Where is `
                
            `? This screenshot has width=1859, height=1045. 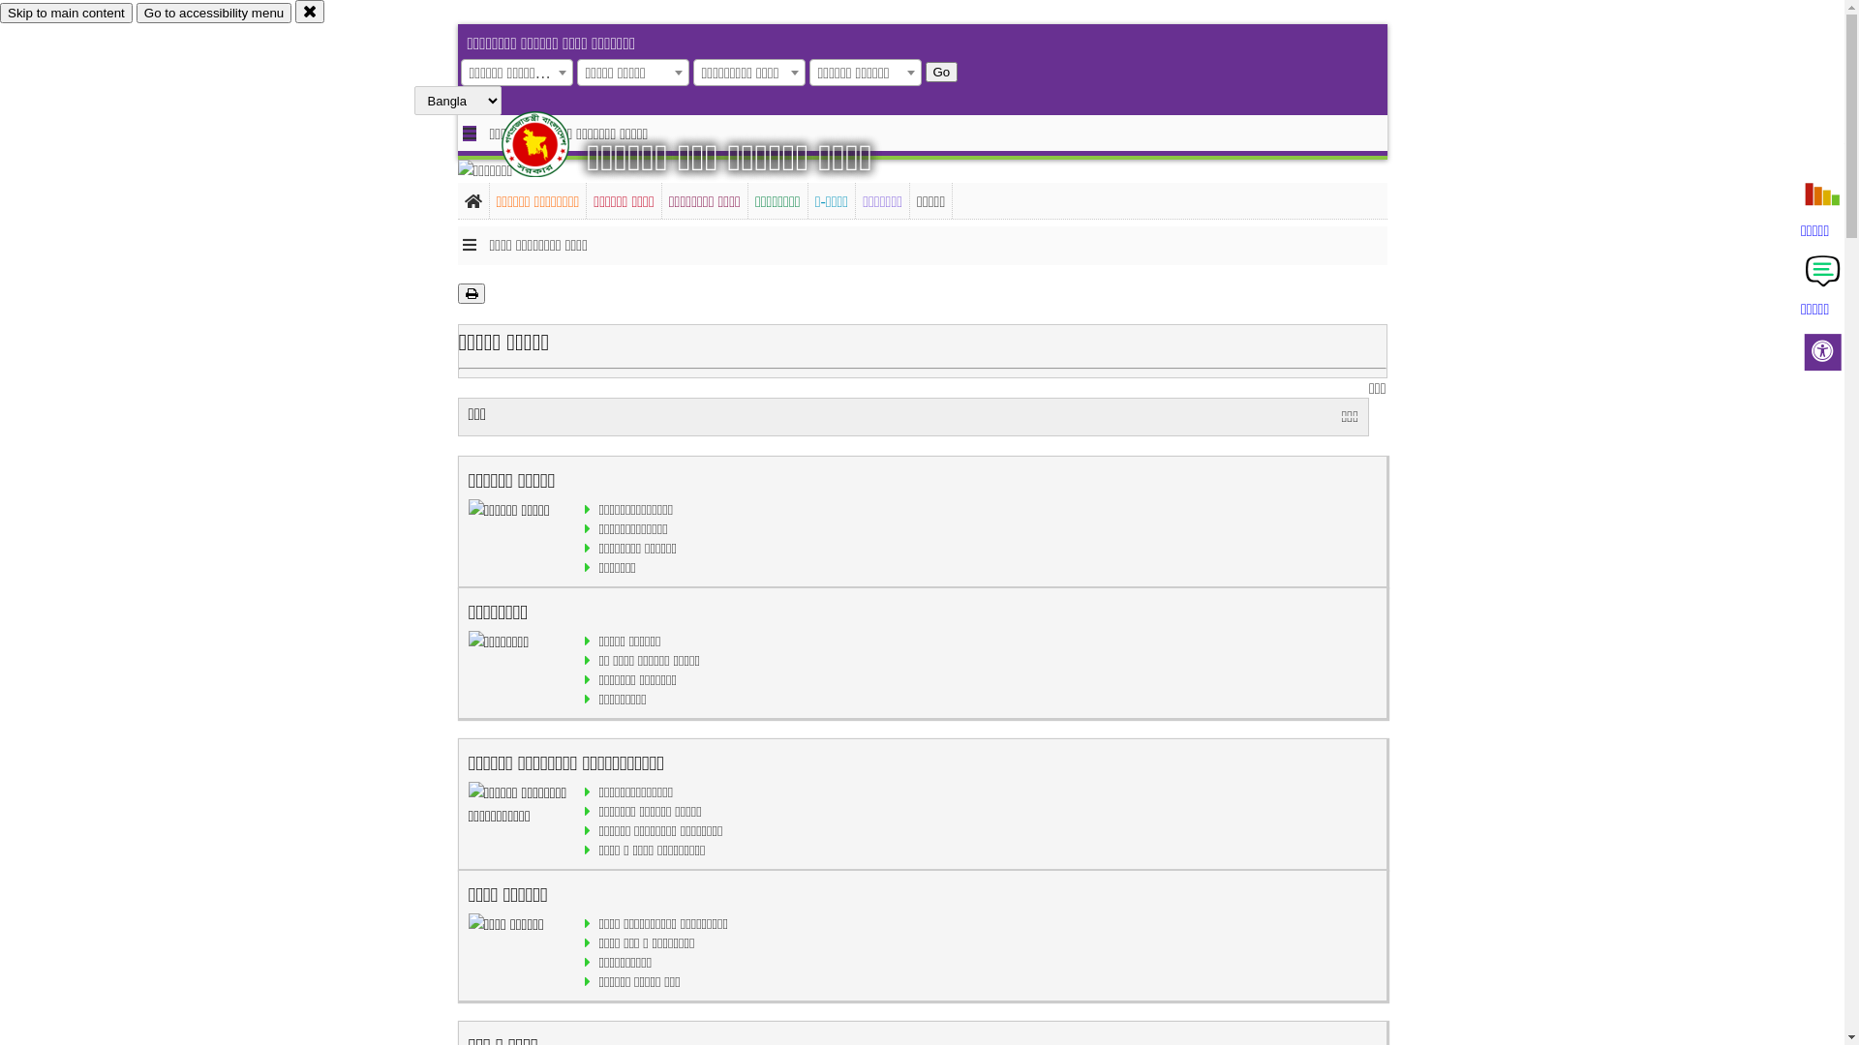 
                
             is located at coordinates (552, 144).